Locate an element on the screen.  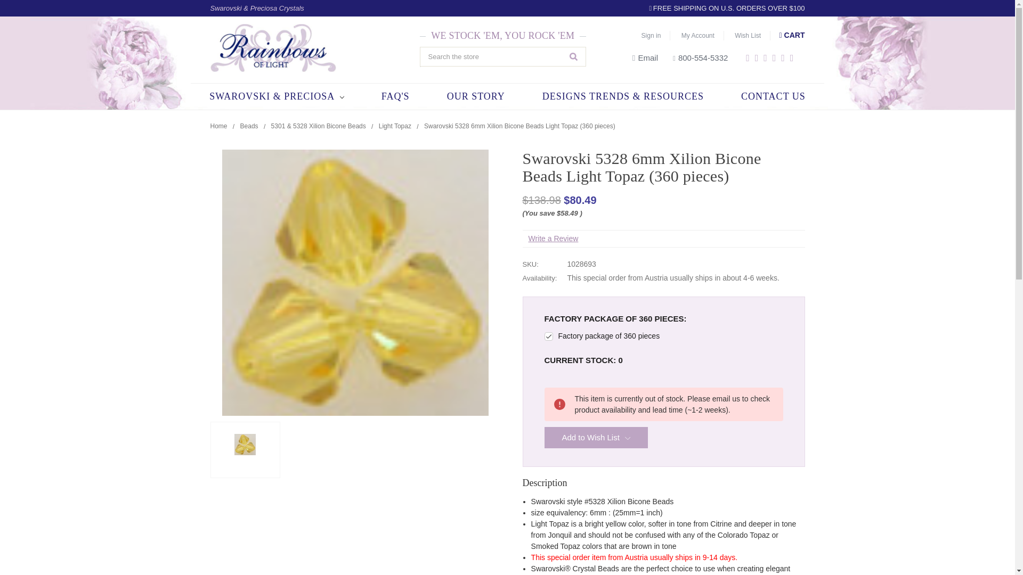
Email is located at coordinates (645, 57).